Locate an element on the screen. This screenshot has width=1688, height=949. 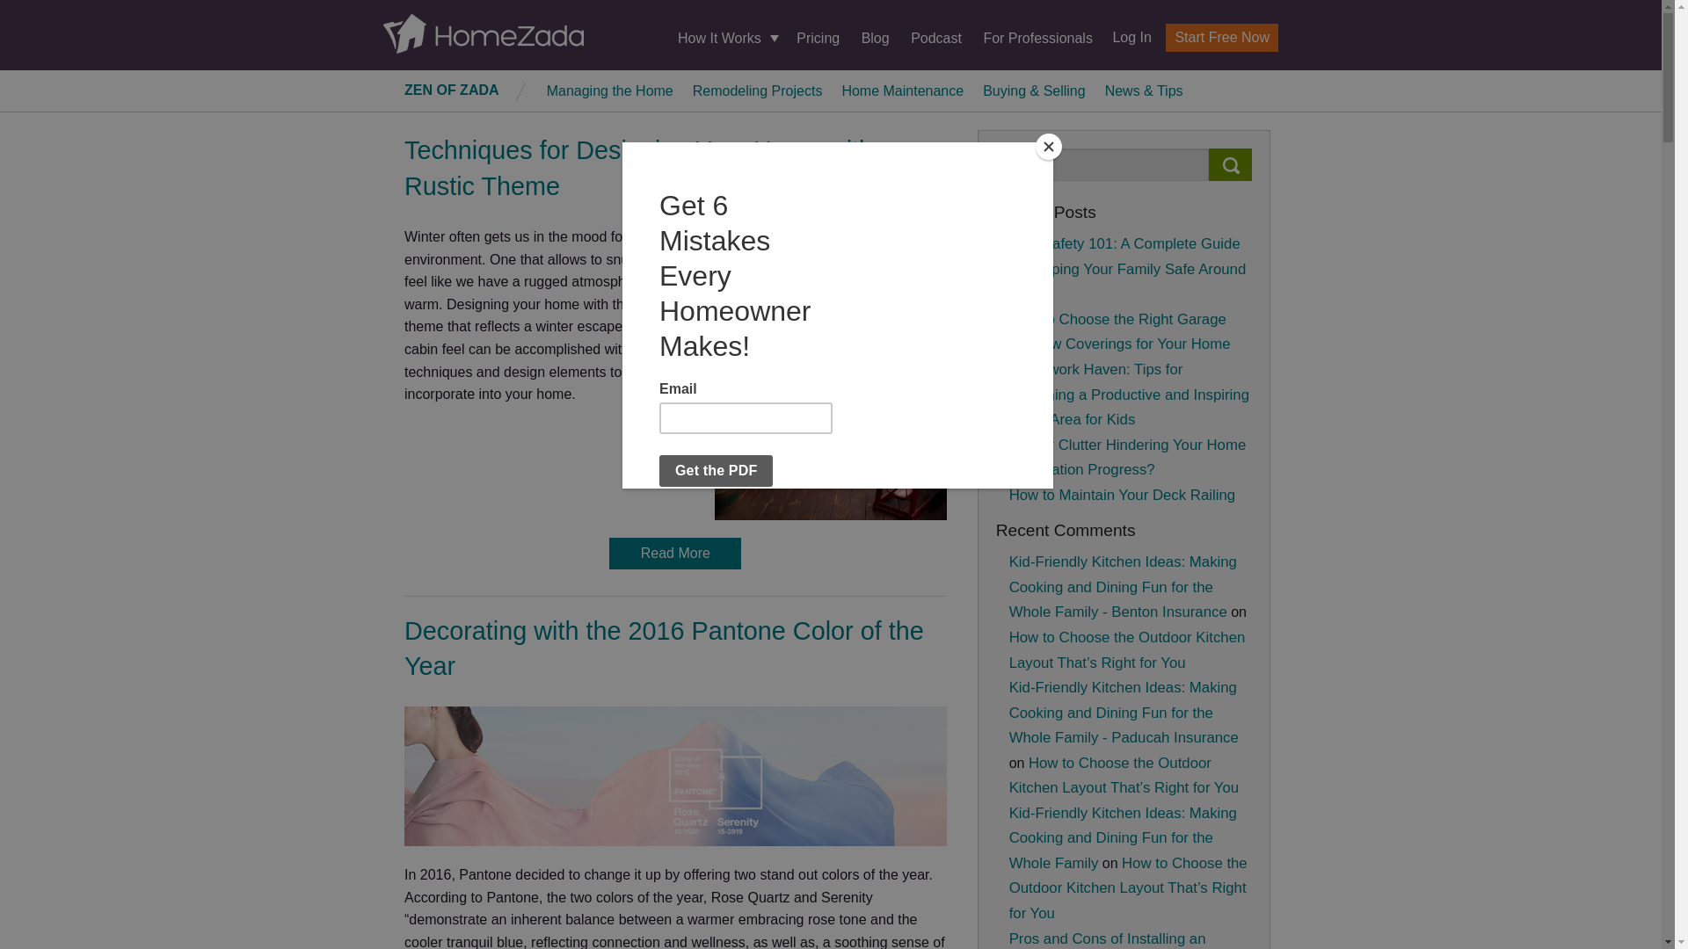
For Professionals is located at coordinates (1037, 37).